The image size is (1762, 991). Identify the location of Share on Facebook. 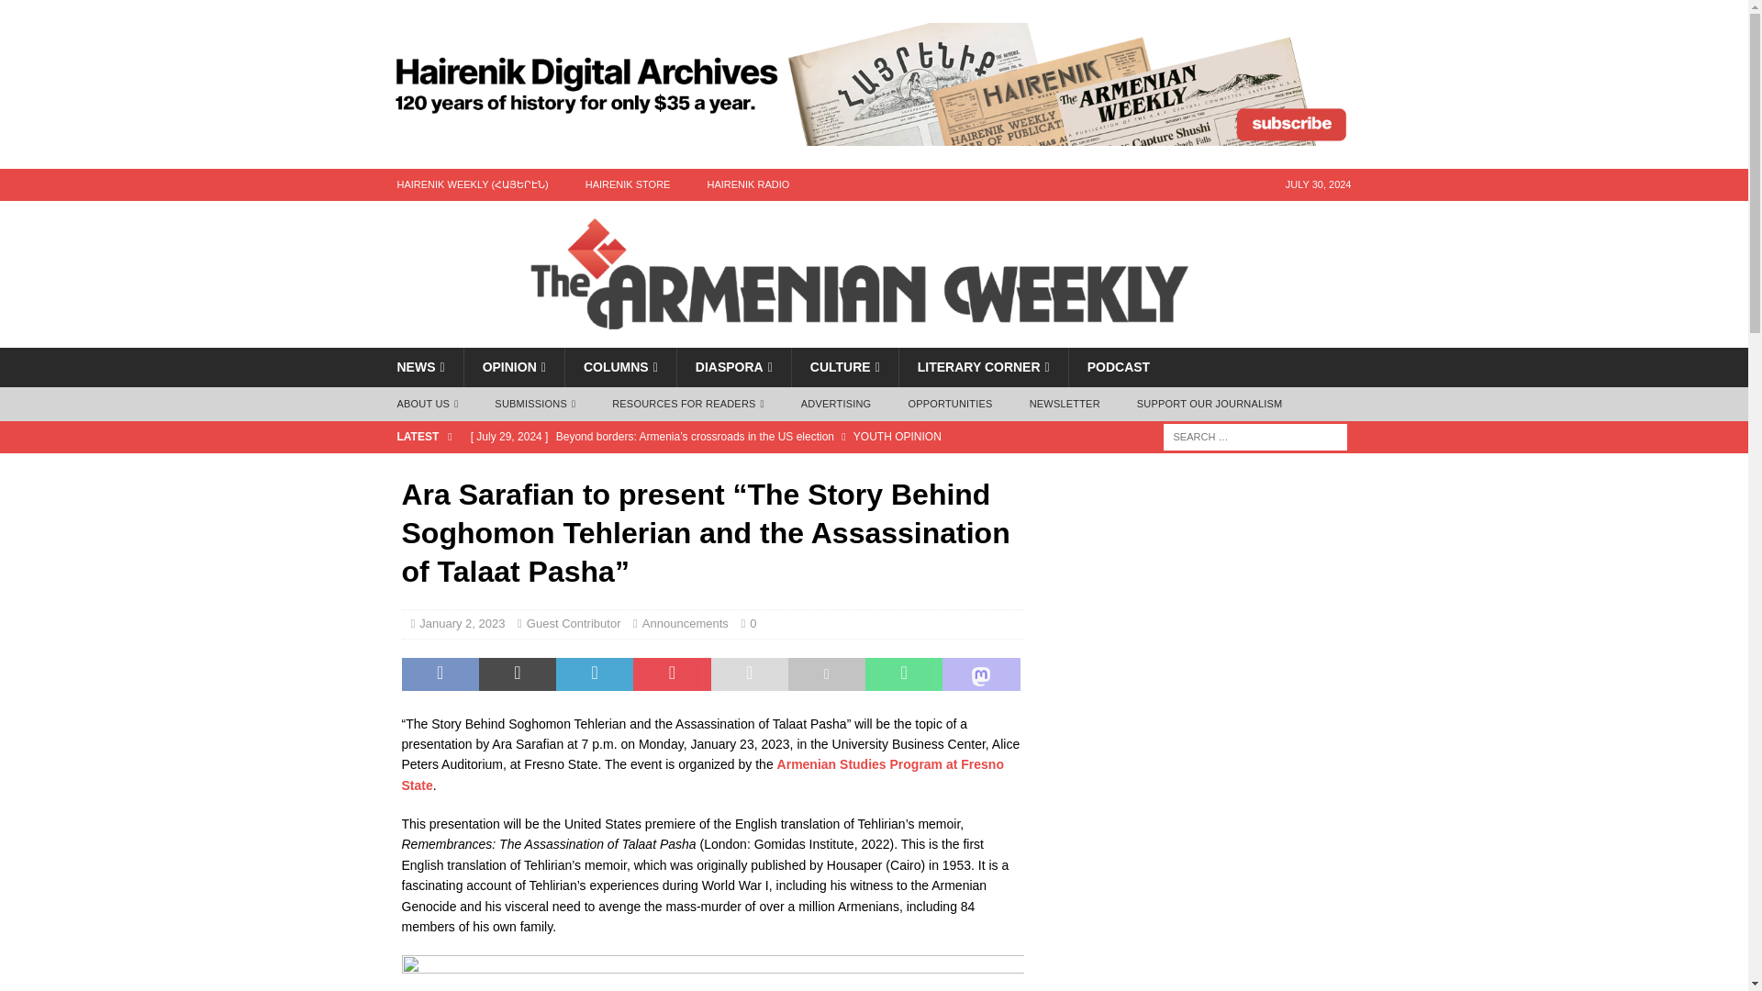
(440, 674).